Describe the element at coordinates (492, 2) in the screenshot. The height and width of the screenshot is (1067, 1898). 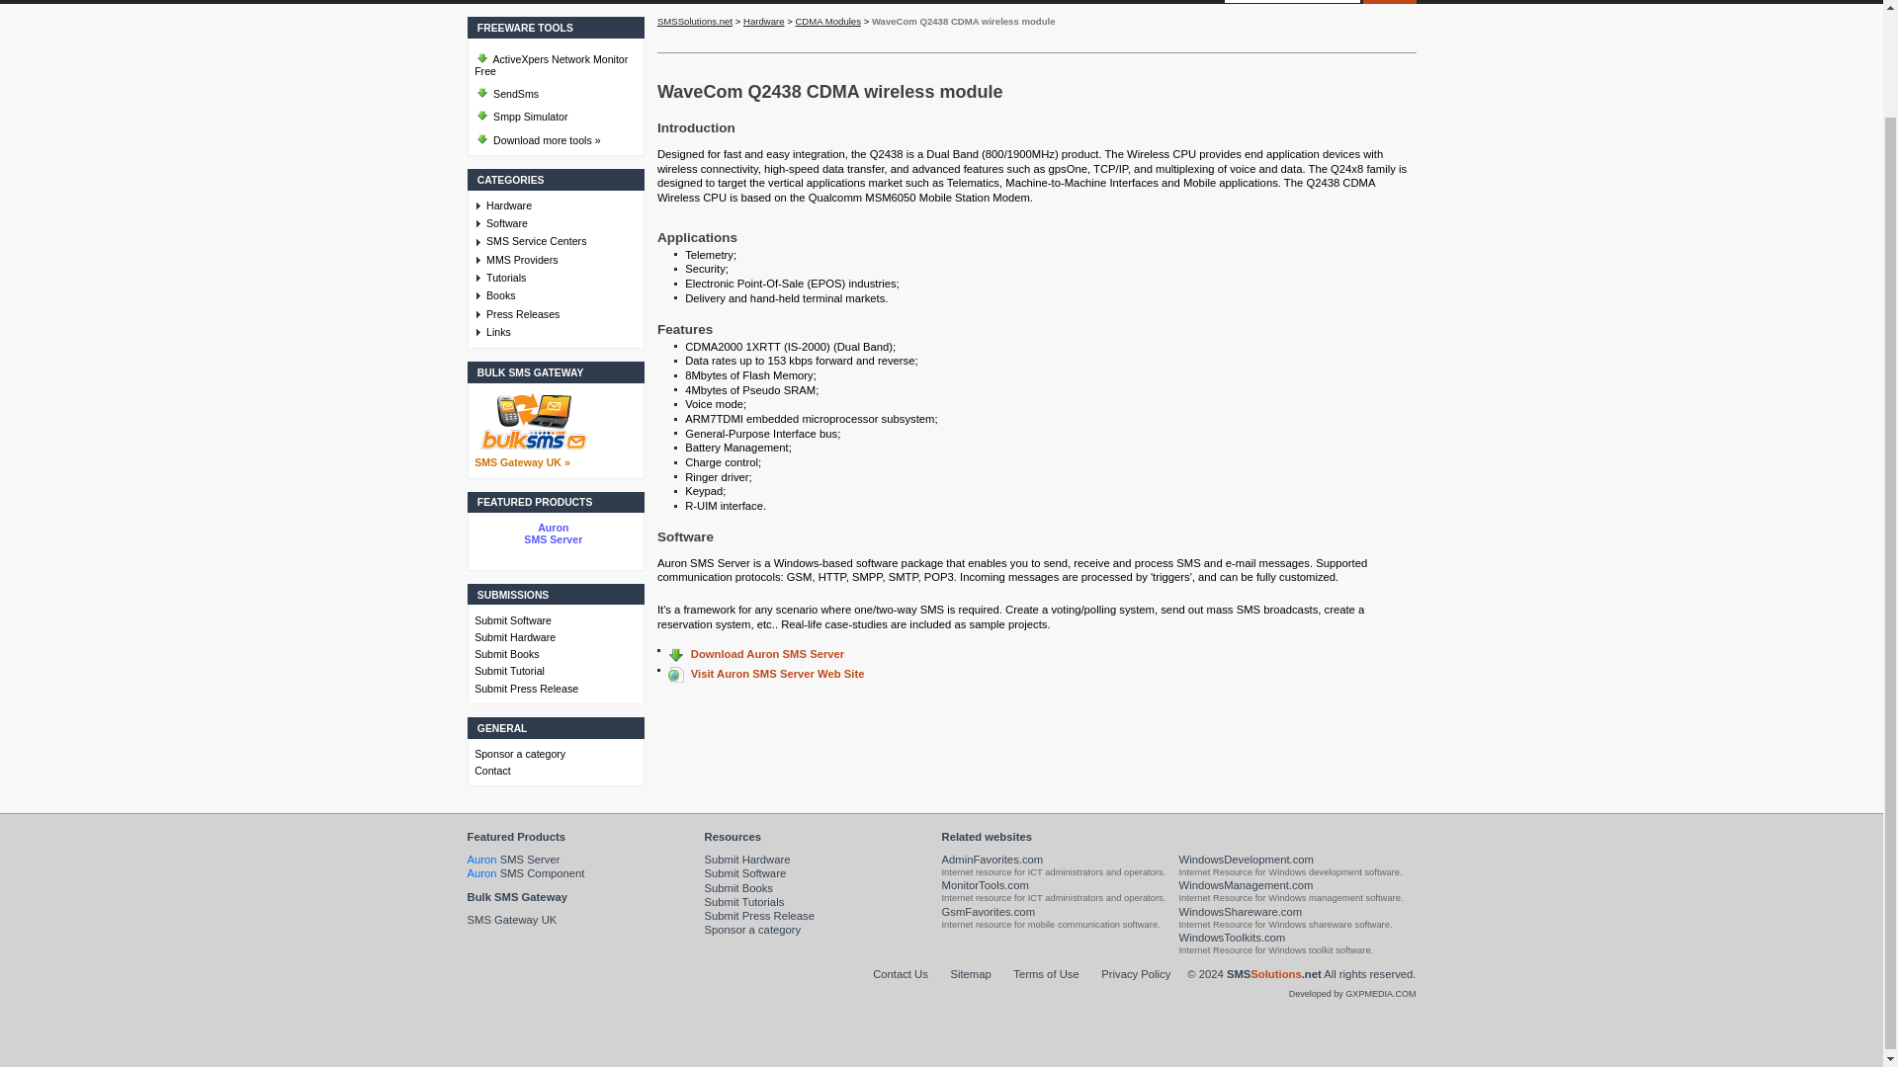
I see `Home` at that location.